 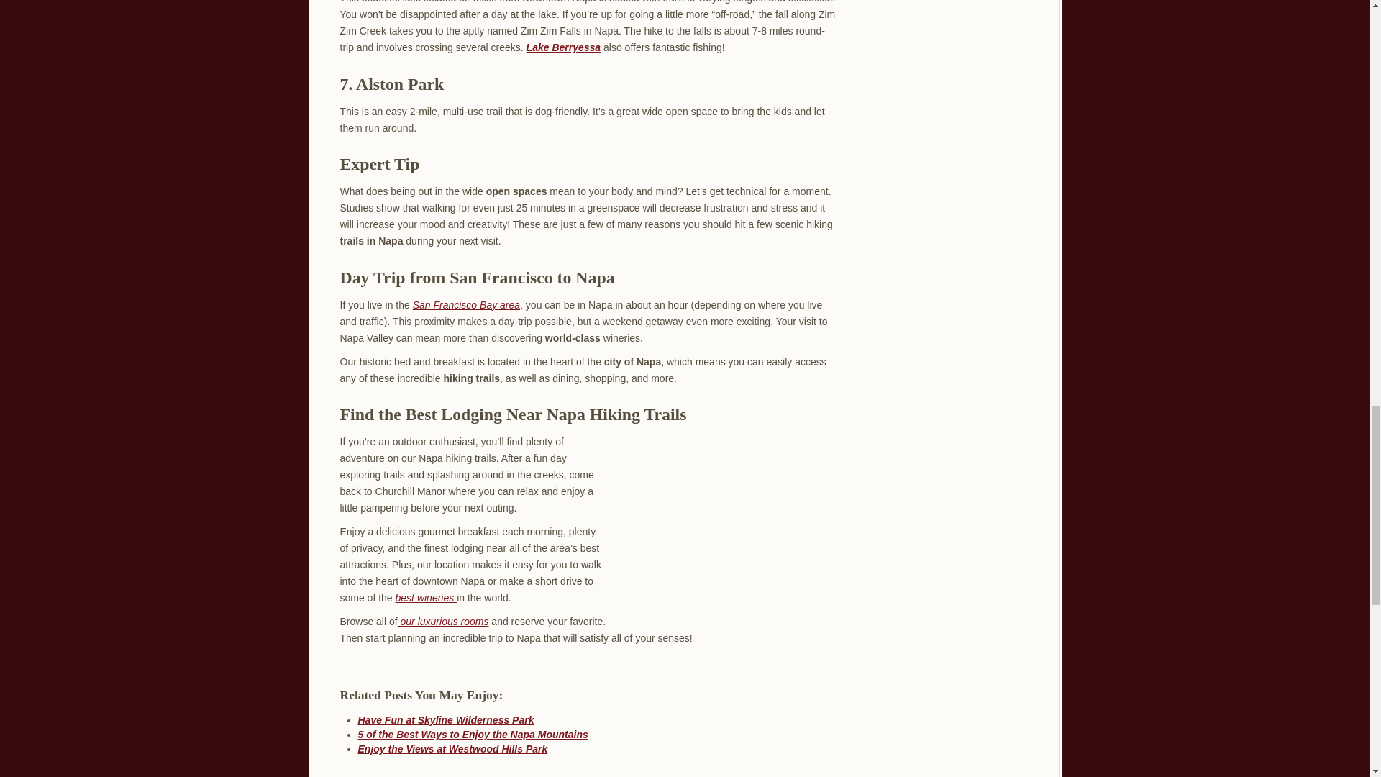 What do you see at coordinates (443, 622) in the screenshot?
I see `our luxurious rooms` at bounding box center [443, 622].